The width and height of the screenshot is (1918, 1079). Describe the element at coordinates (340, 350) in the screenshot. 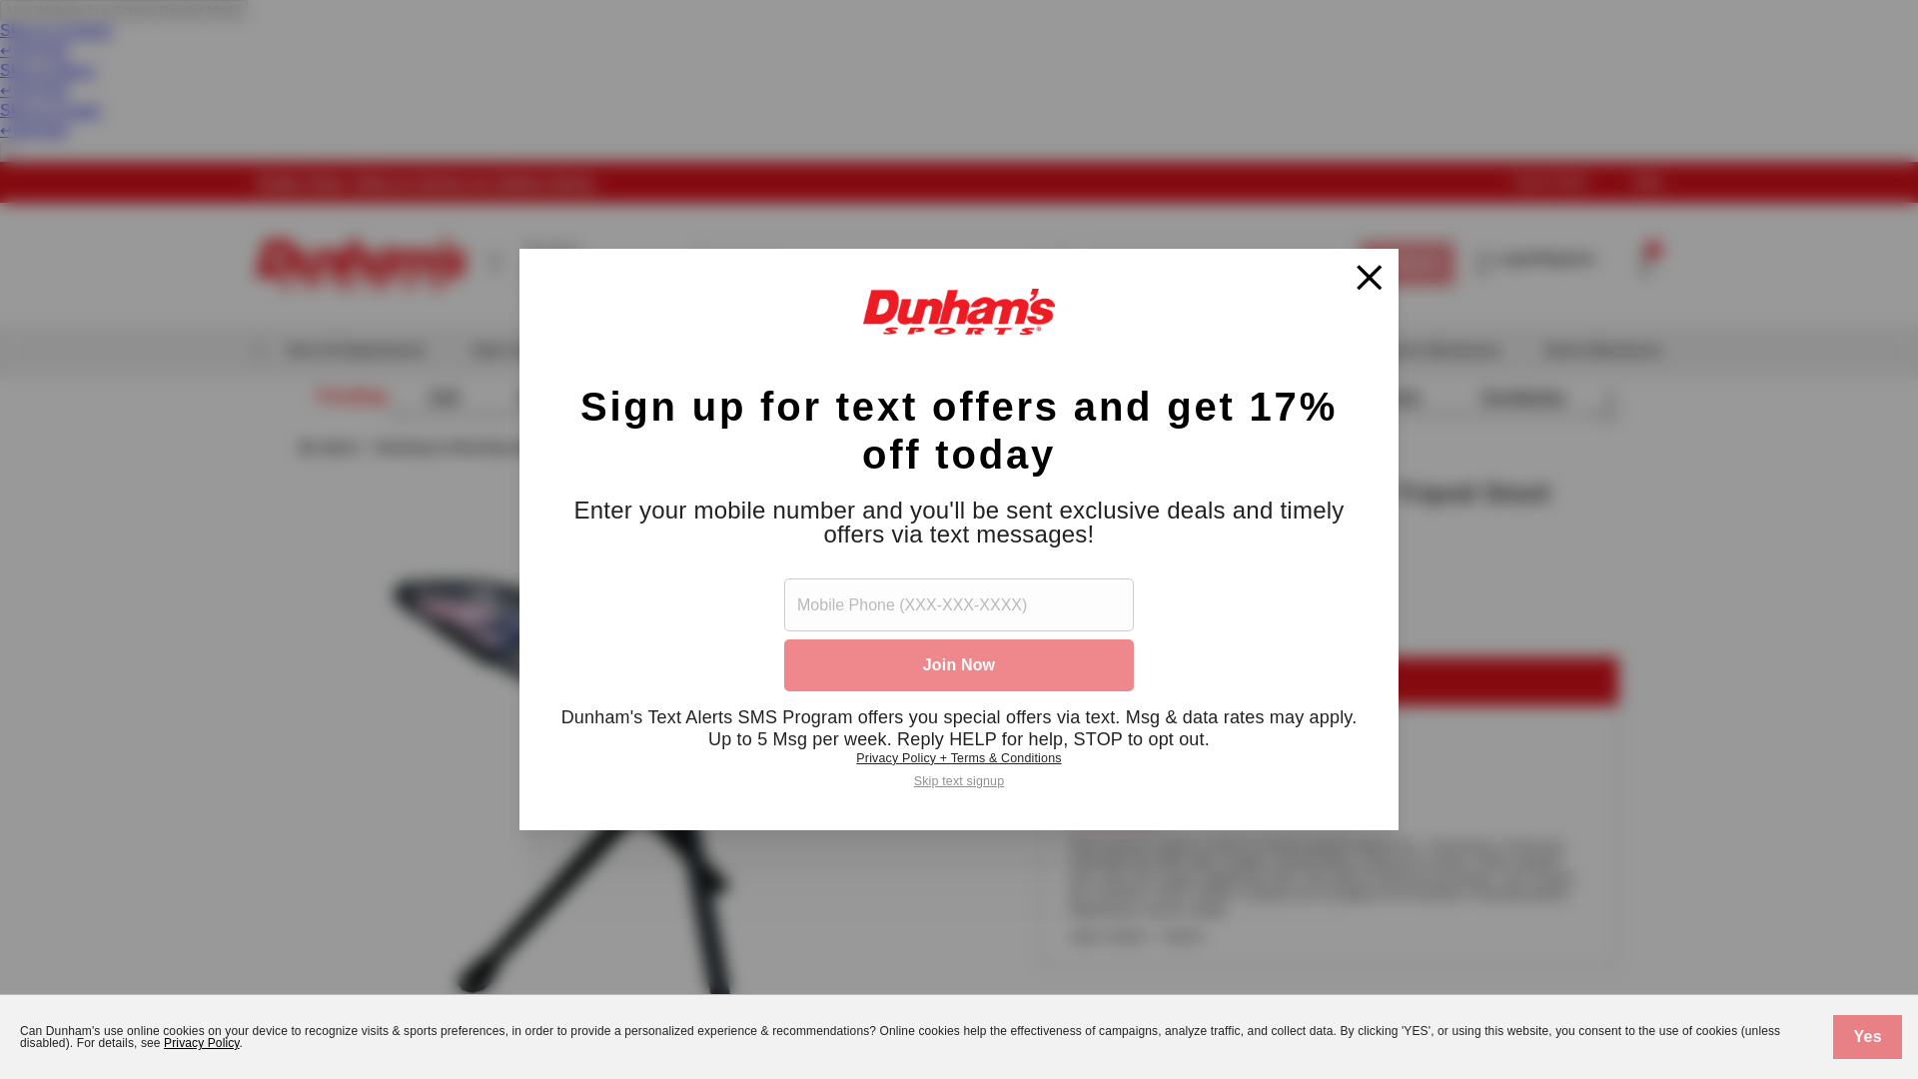

I see `Help` at that location.